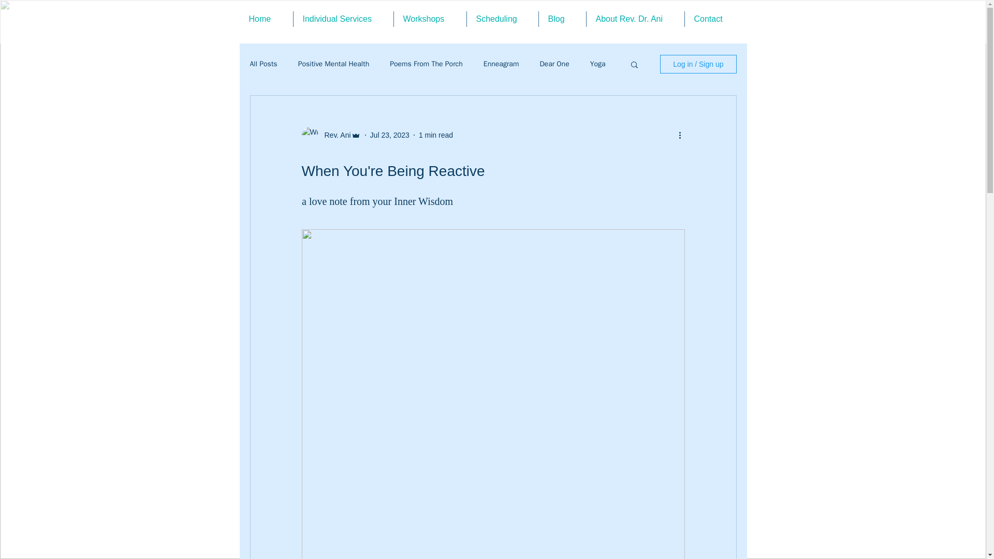 This screenshot has height=559, width=994. What do you see at coordinates (597, 64) in the screenshot?
I see `Yoga` at bounding box center [597, 64].